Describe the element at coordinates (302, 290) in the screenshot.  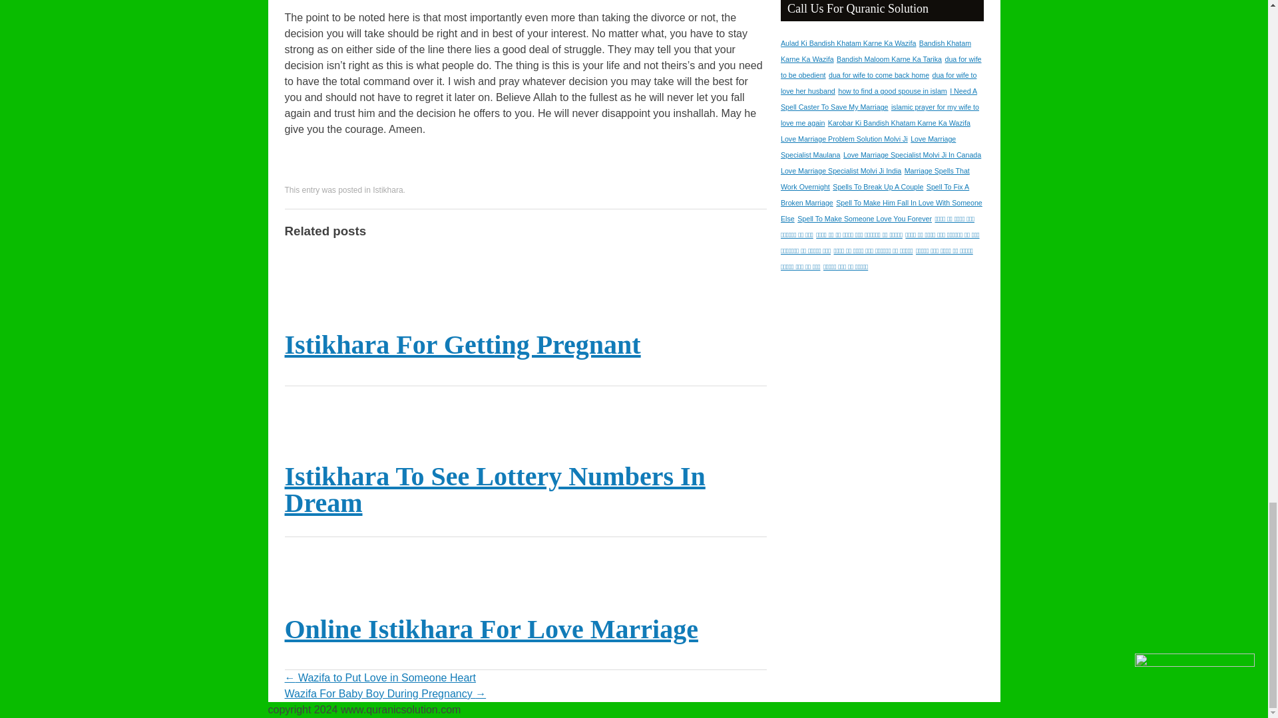
I see `Istikhara For Getting Pregnant 1` at that location.